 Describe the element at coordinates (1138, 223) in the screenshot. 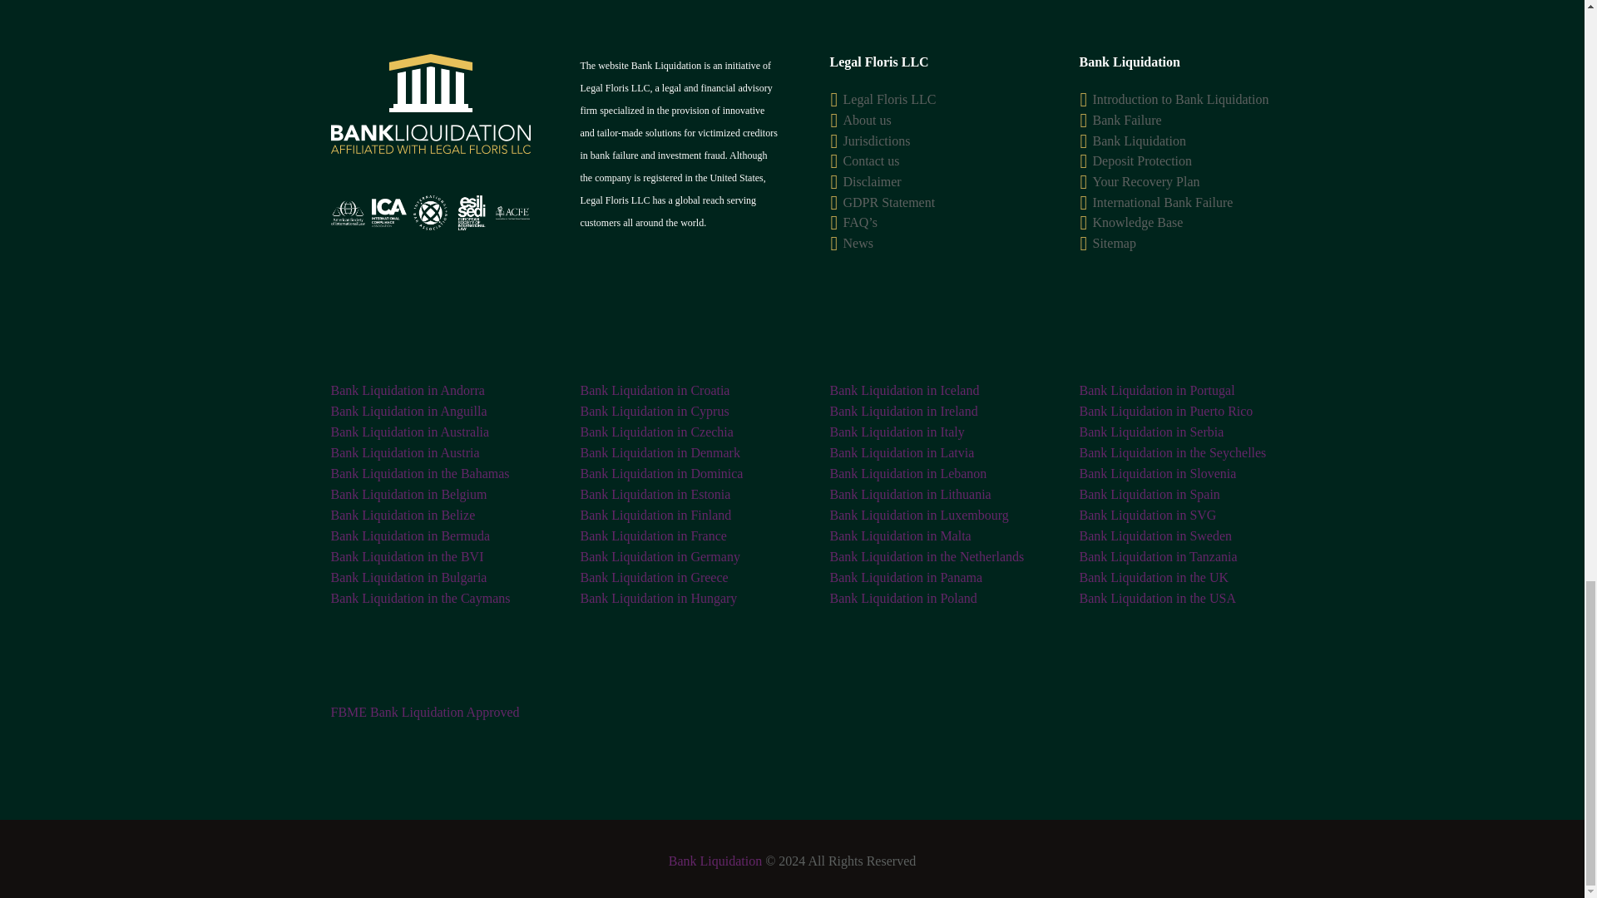

I see `Knowledge Base` at that location.